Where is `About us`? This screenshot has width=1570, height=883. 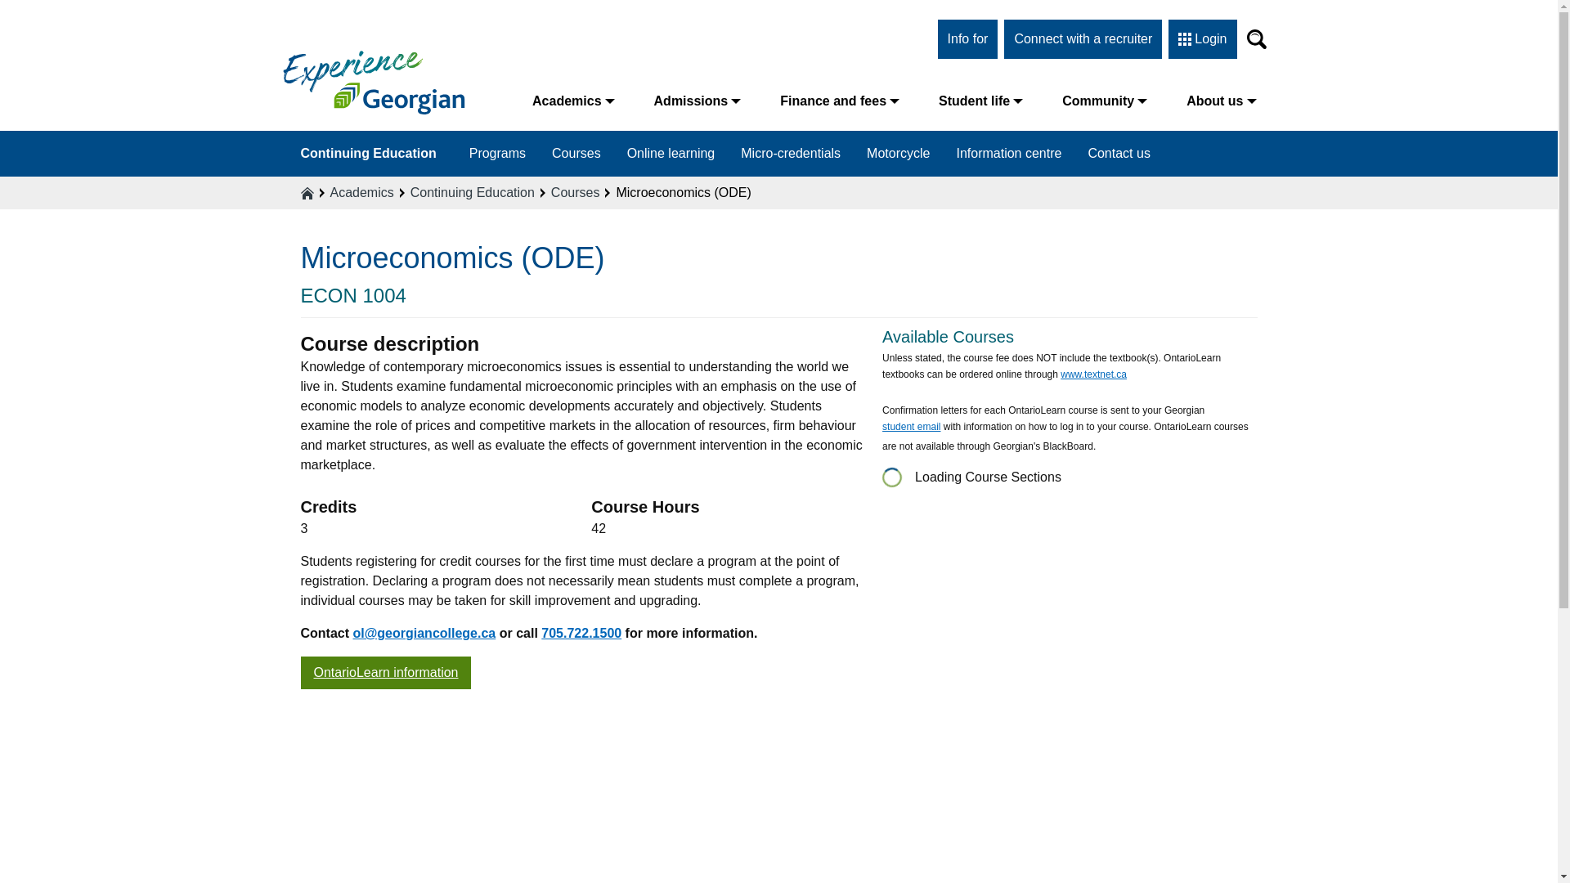
About us is located at coordinates (1220, 101).